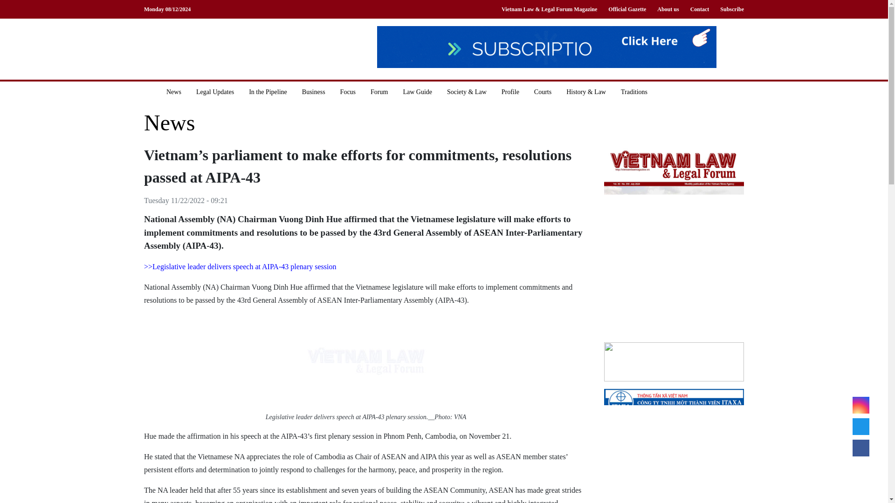 This screenshot has width=895, height=503. I want to click on In the Pipeline, so click(268, 92).